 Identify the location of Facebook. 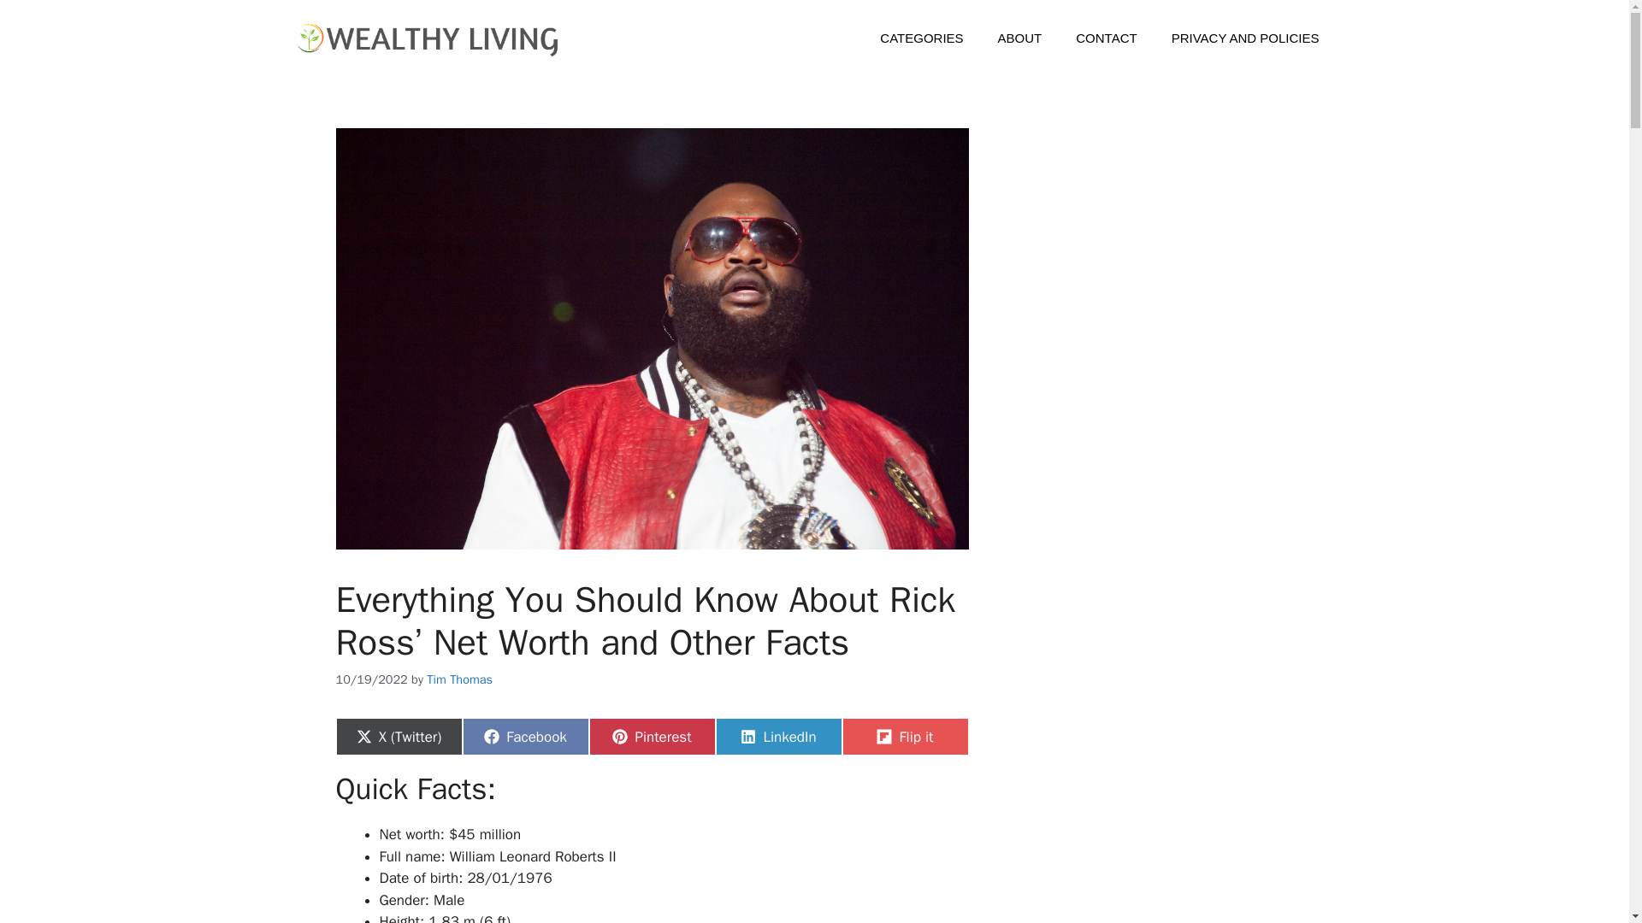
(524, 737).